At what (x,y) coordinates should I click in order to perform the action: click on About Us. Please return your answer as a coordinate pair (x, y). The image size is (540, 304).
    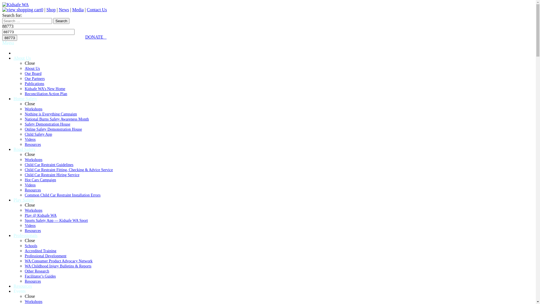
    Looking at the image, I should click on (32, 69).